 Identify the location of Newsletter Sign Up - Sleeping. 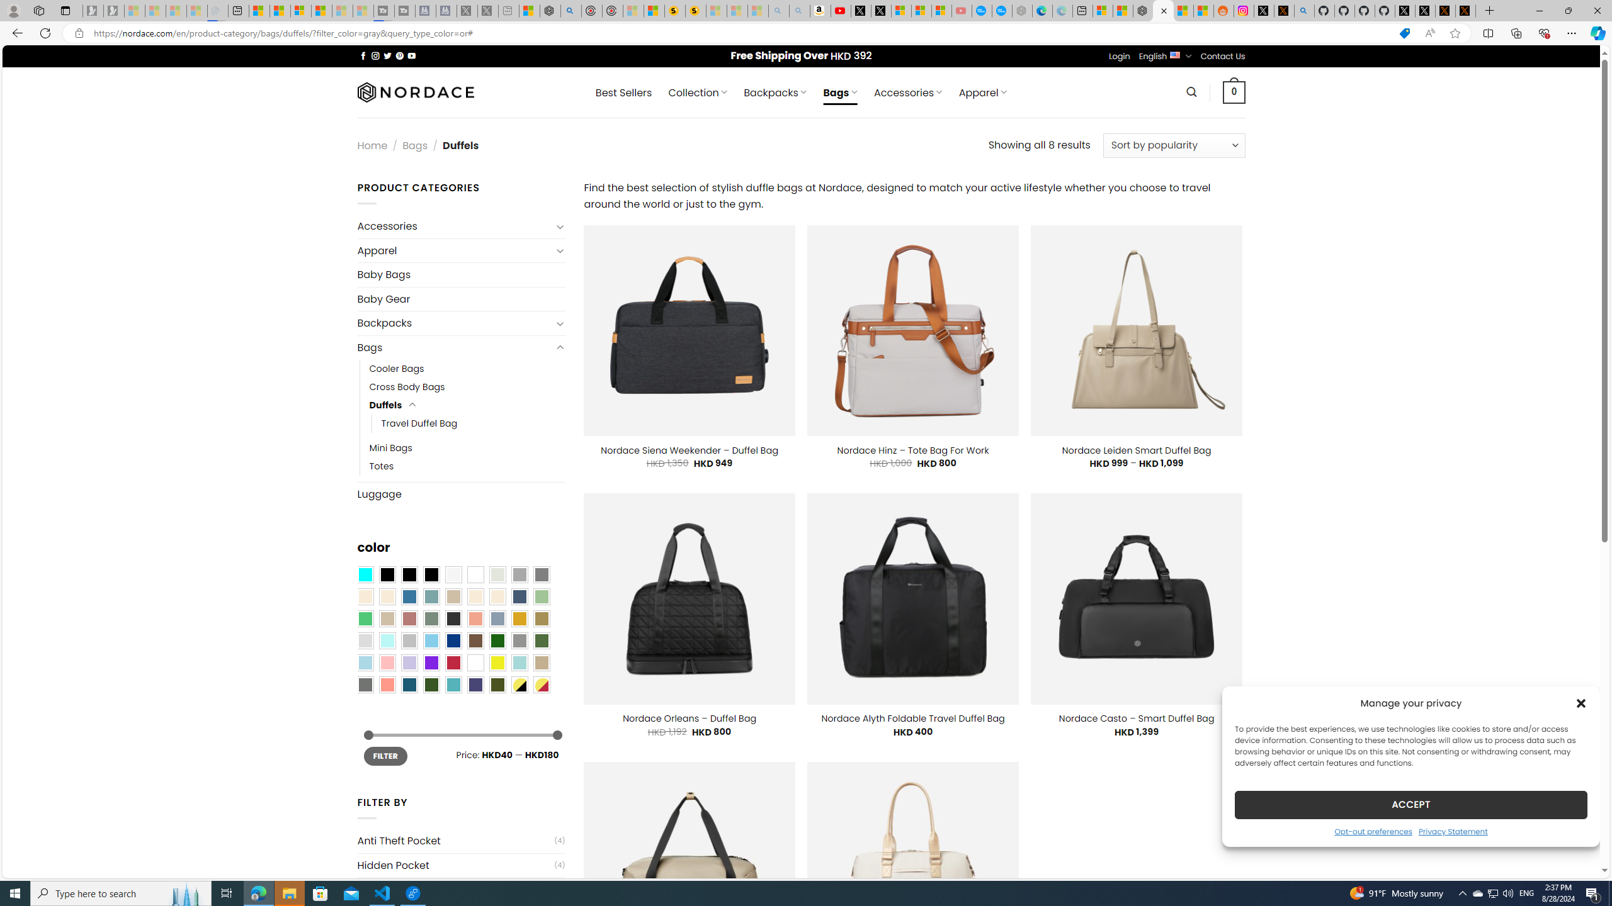
(113, 11).